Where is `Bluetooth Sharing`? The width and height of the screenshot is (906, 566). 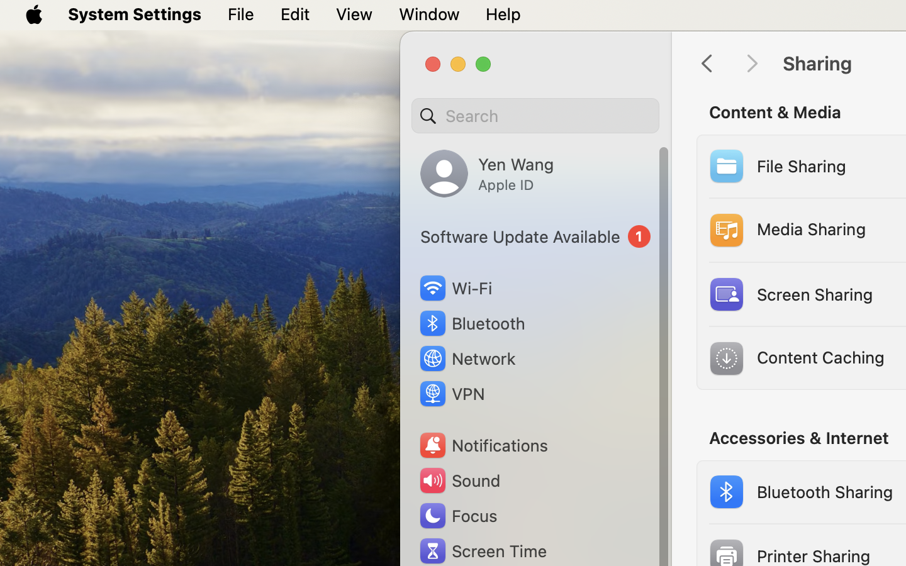 Bluetooth Sharing is located at coordinates (799, 492).